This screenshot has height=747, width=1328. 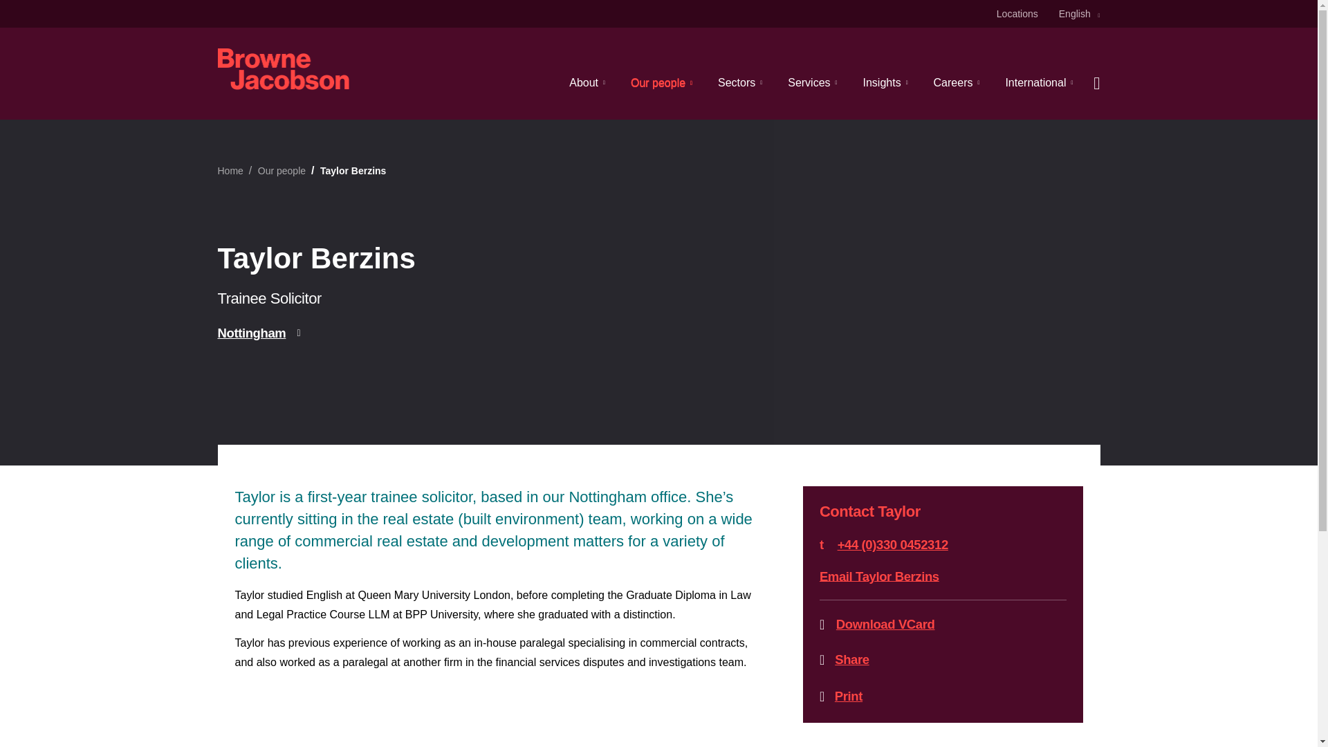 I want to click on About, so click(x=587, y=82).